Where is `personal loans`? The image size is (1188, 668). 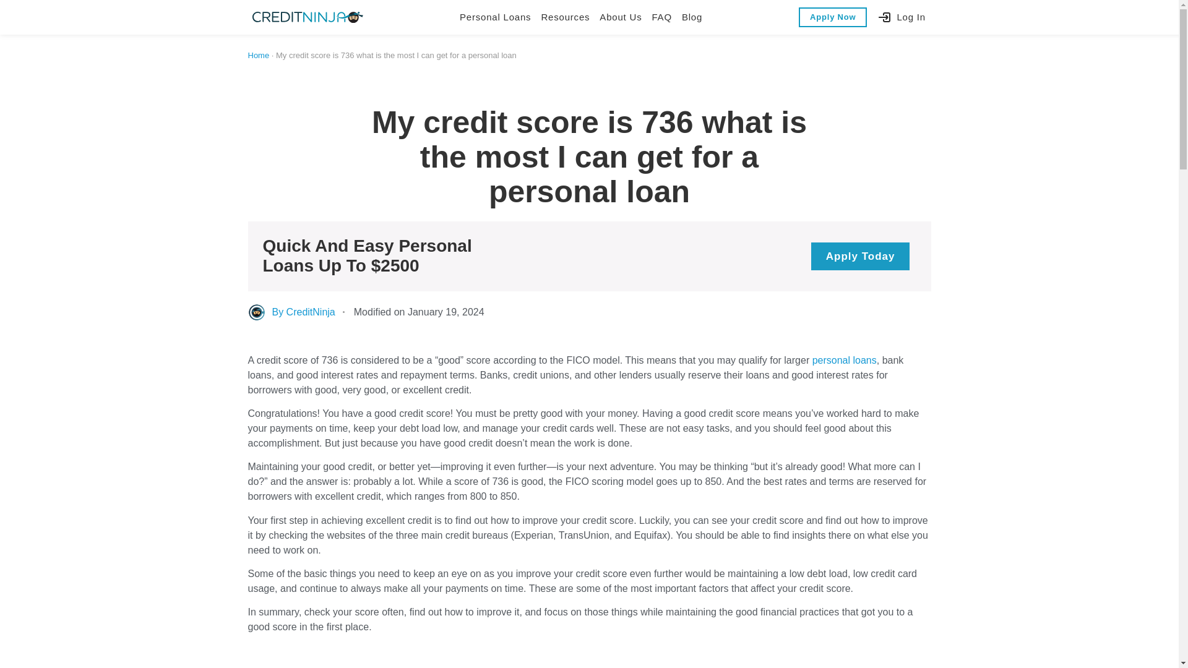 personal loans is located at coordinates (844, 360).